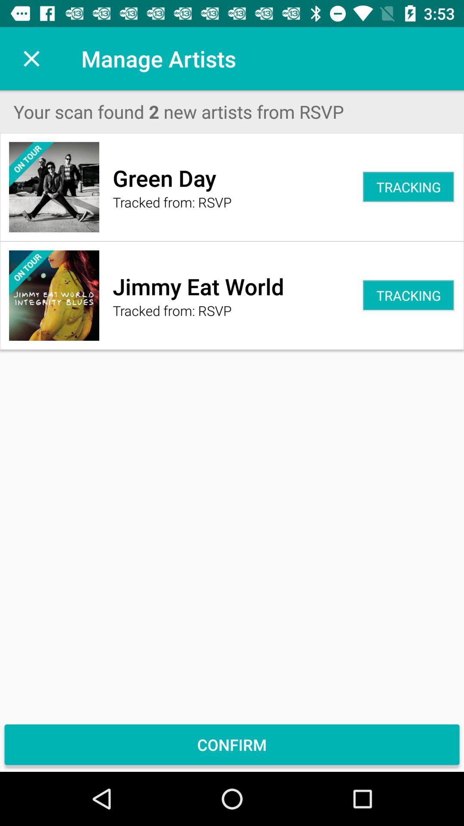  I want to click on launch the item next to the manage artists, so click(31, 59).